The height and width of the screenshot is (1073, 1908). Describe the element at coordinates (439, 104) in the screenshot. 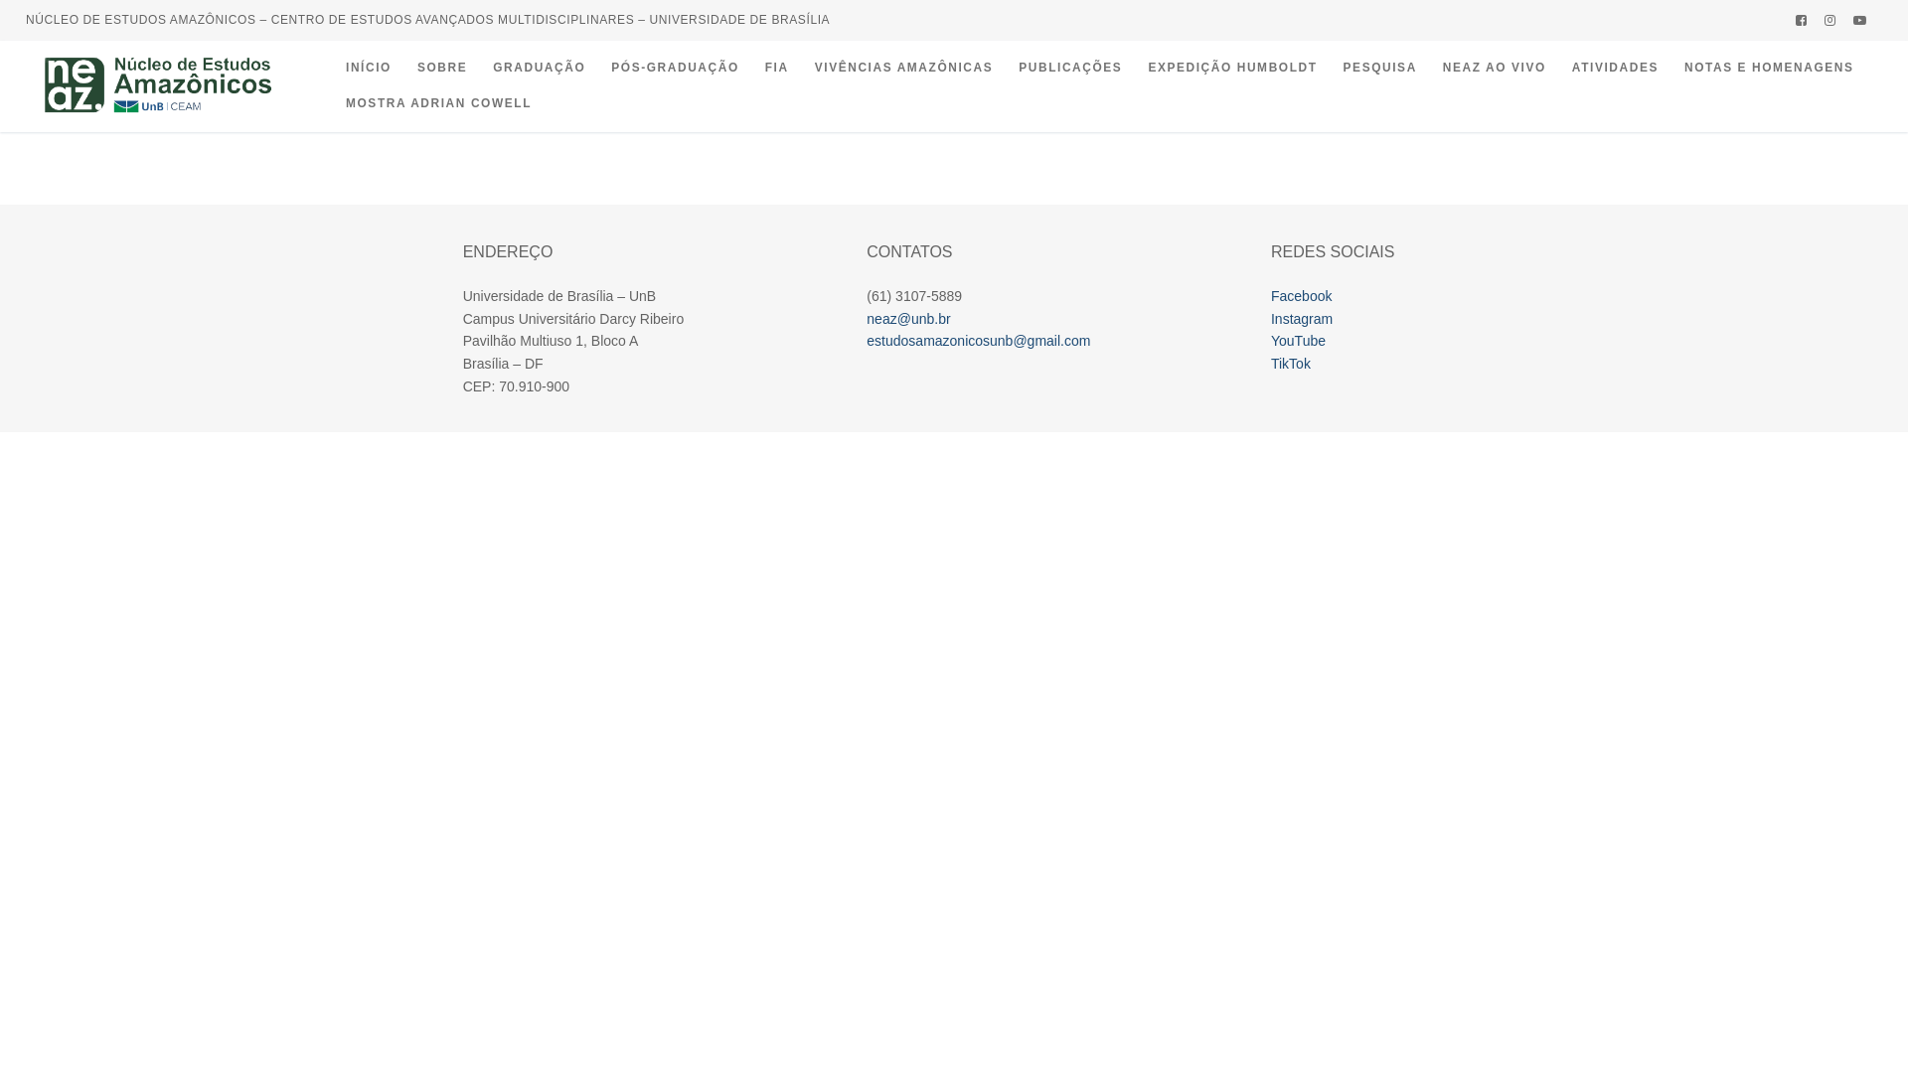

I see `MOSTRA ADRIAN COWELL` at that location.